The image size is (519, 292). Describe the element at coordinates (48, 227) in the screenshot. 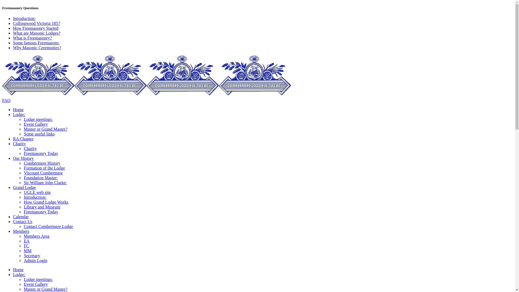

I see `Contact Combermere Lodge` at that location.